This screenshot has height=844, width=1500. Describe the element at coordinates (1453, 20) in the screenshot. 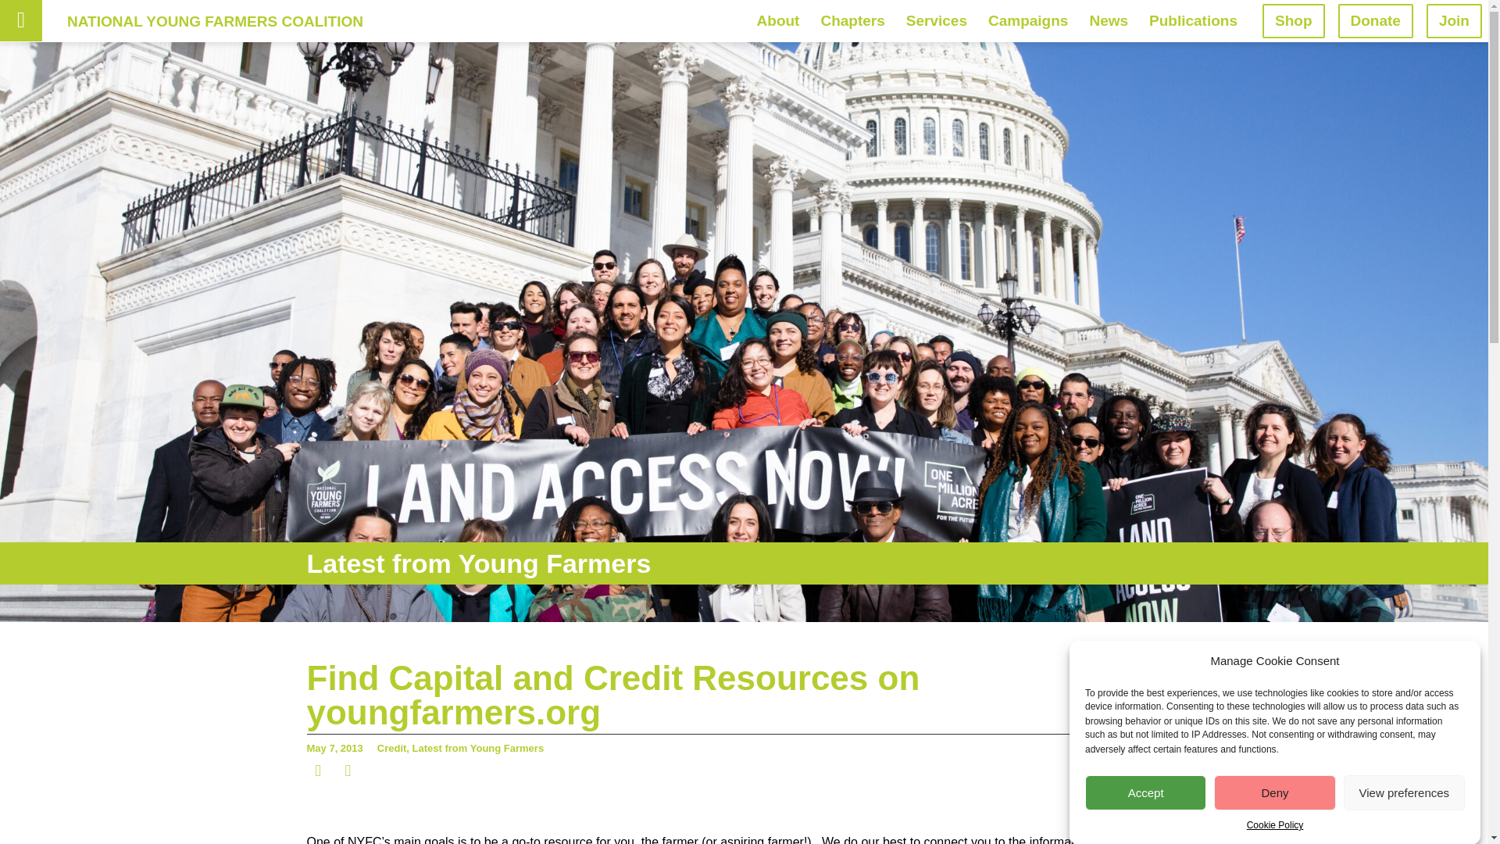

I see `Join` at that location.